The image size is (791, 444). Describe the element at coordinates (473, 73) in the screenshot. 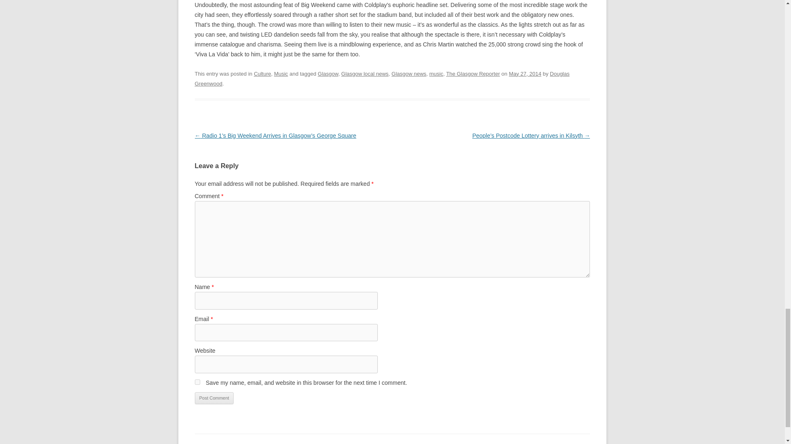

I see `The Glasgow Reporter` at that location.